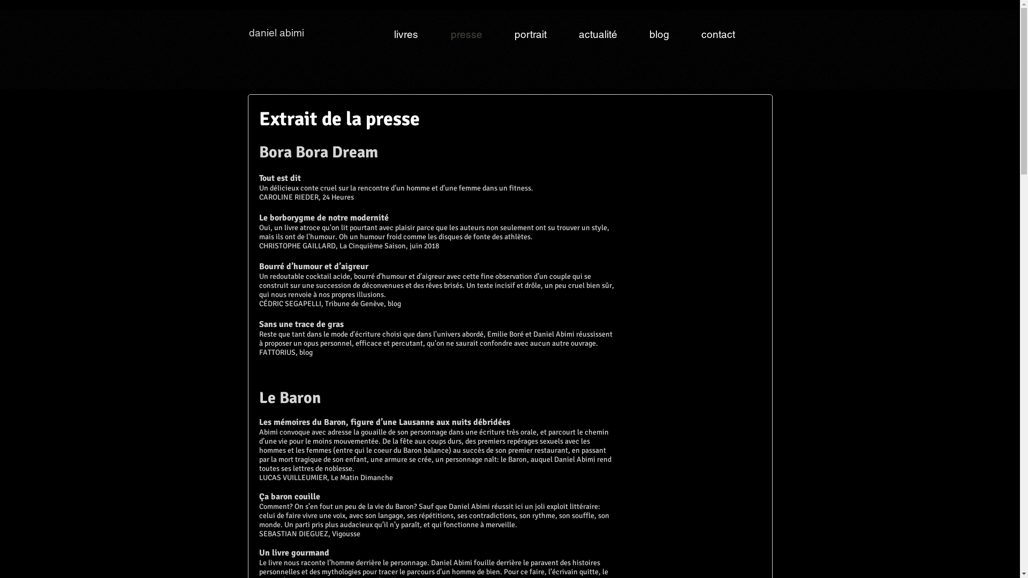 This screenshot has height=578, width=1028. What do you see at coordinates (290, 398) in the screenshot?
I see `Le Baron` at bounding box center [290, 398].